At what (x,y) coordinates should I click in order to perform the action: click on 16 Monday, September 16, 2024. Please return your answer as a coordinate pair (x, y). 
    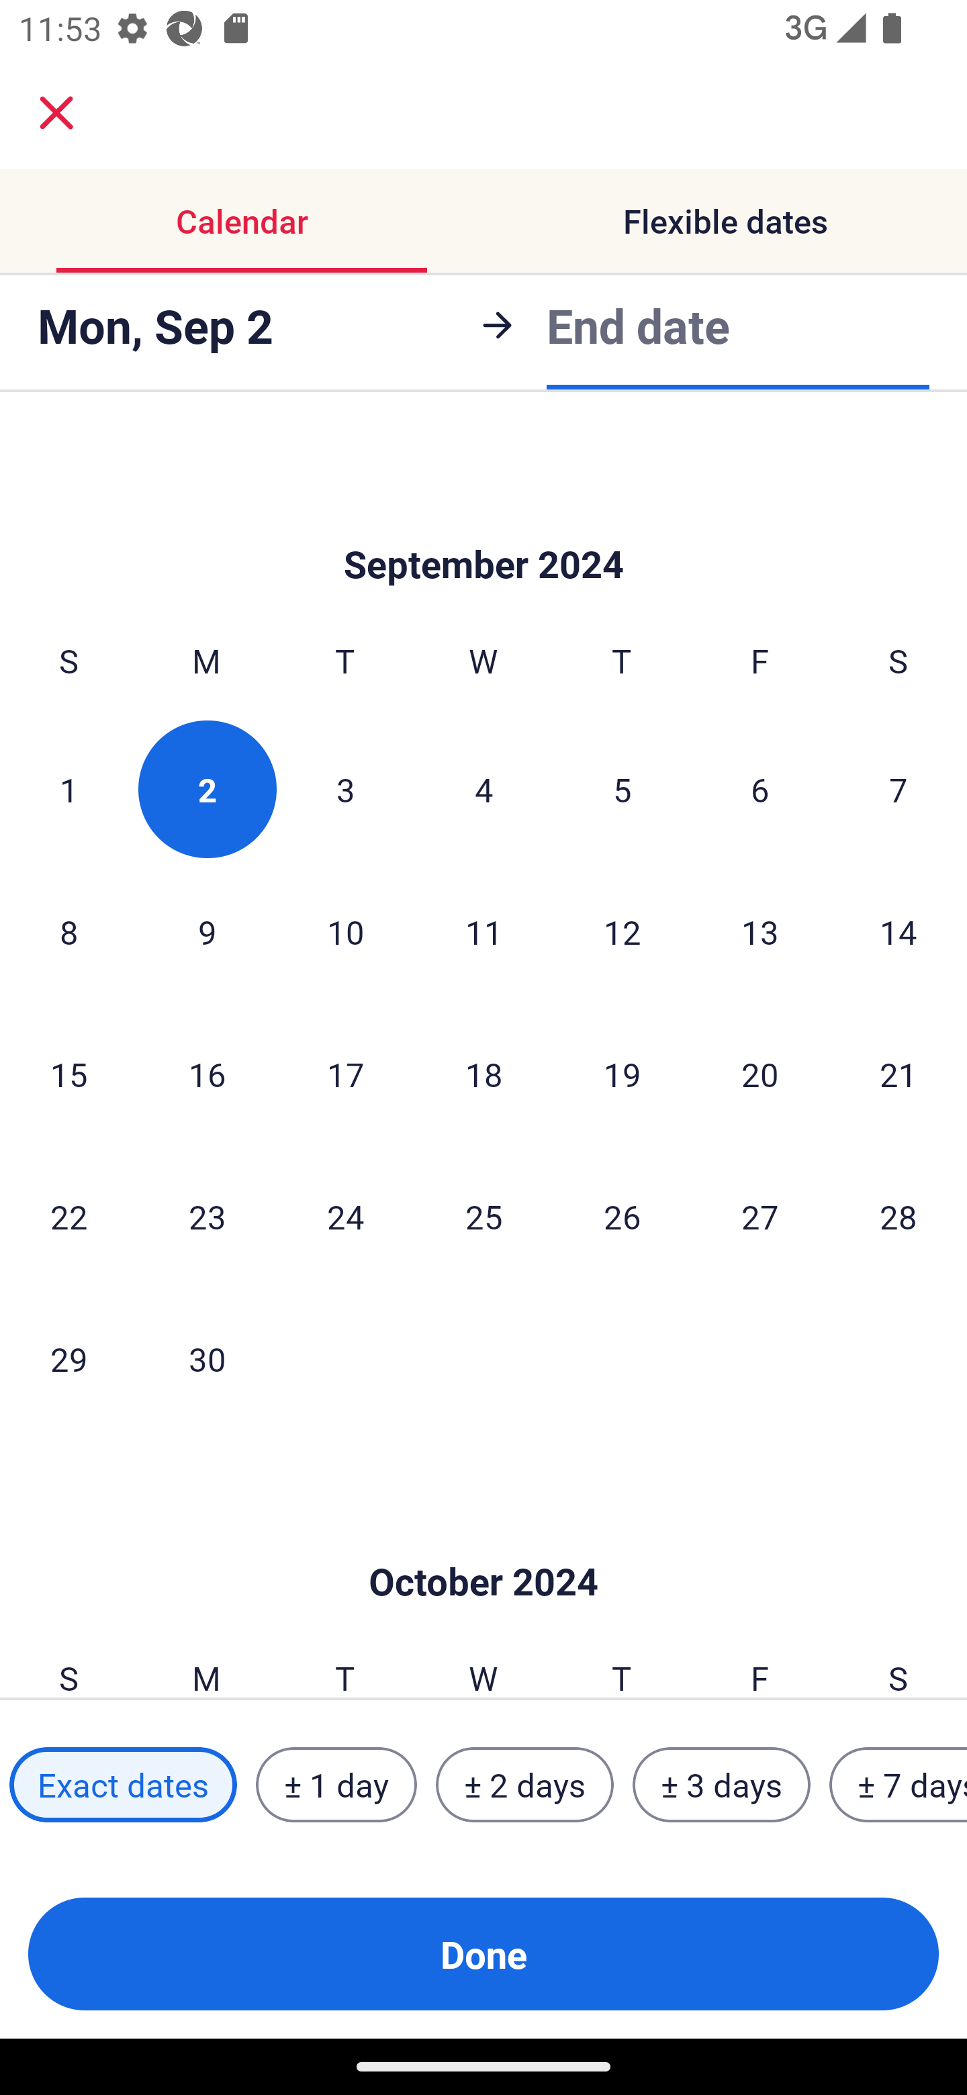
    Looking at the image, I should click on (207, 1074).